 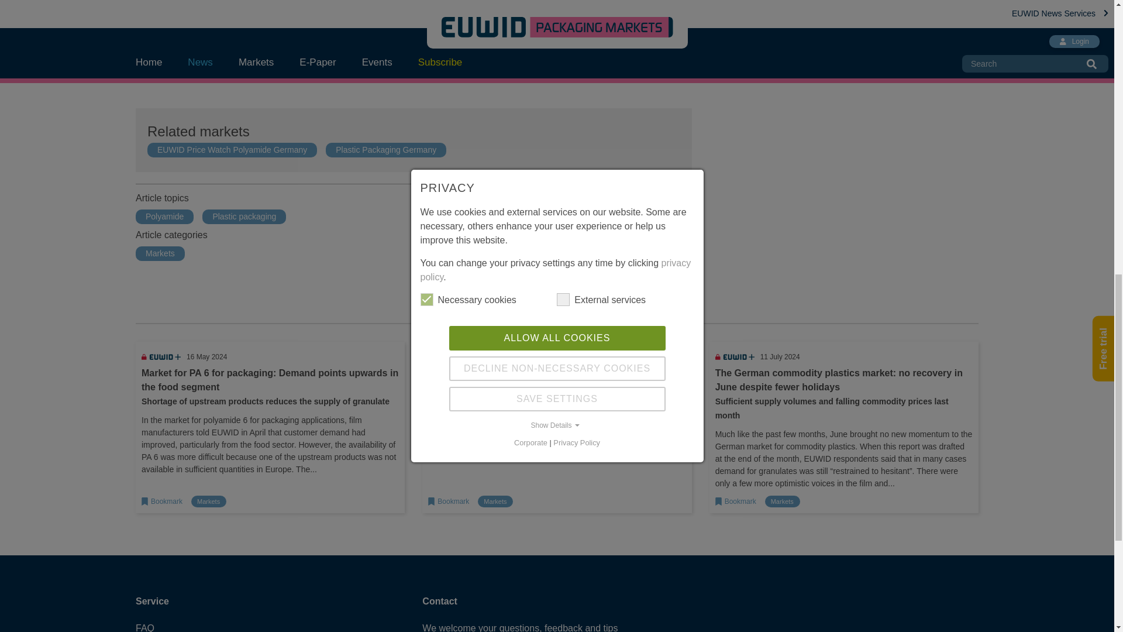 I want to click on Plastic Packaging Germany, so click(x=386, y=150).